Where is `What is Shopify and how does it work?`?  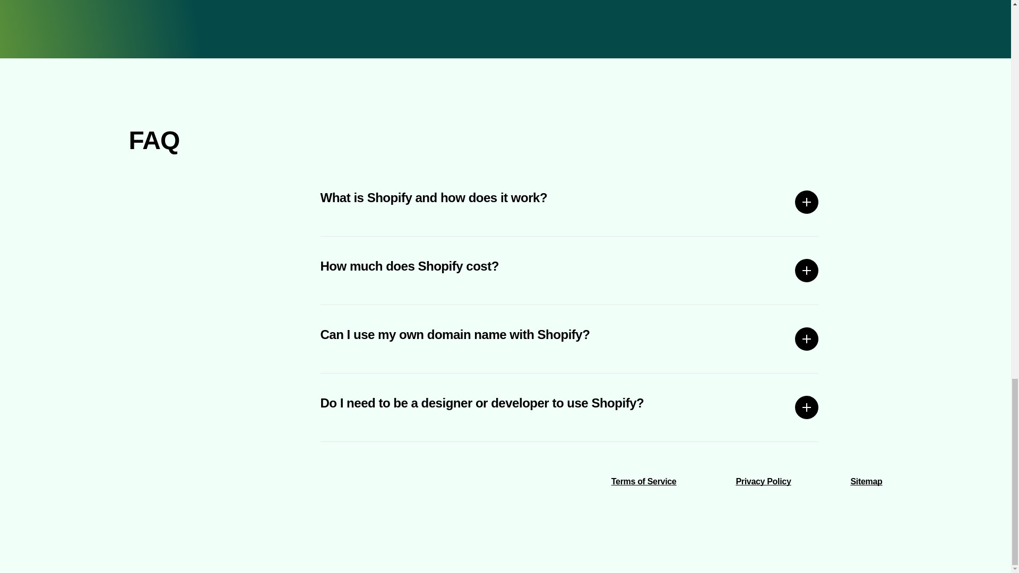 What is Shopify and how does it work? is located at coordinates (570, 202).